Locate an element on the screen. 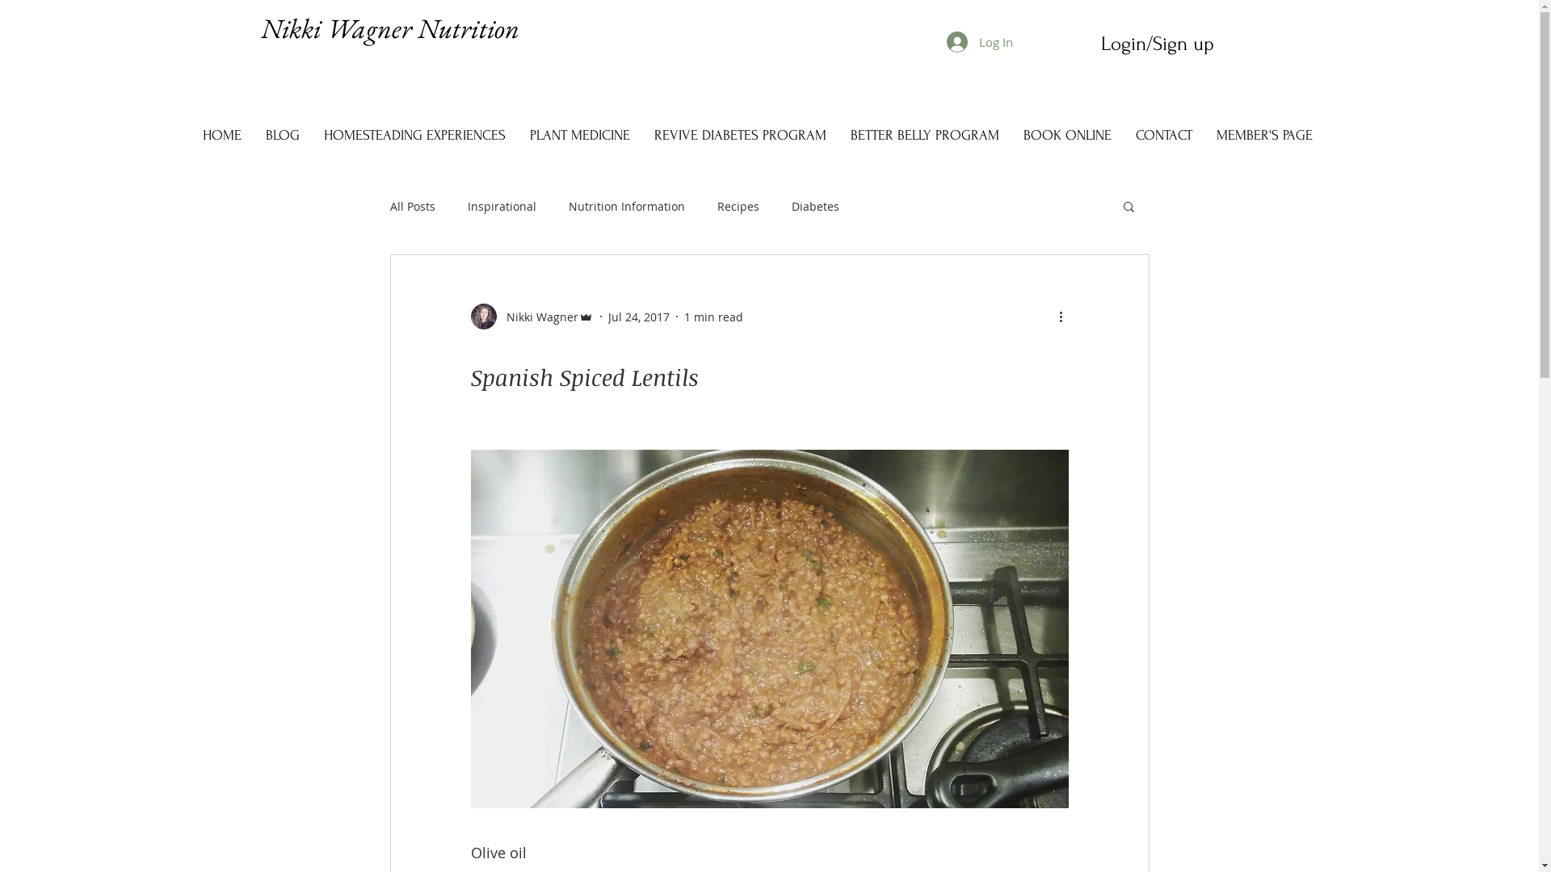 The width and height of the screenshot is (1551, 872). BLOG is located at coordinates (283, 136).